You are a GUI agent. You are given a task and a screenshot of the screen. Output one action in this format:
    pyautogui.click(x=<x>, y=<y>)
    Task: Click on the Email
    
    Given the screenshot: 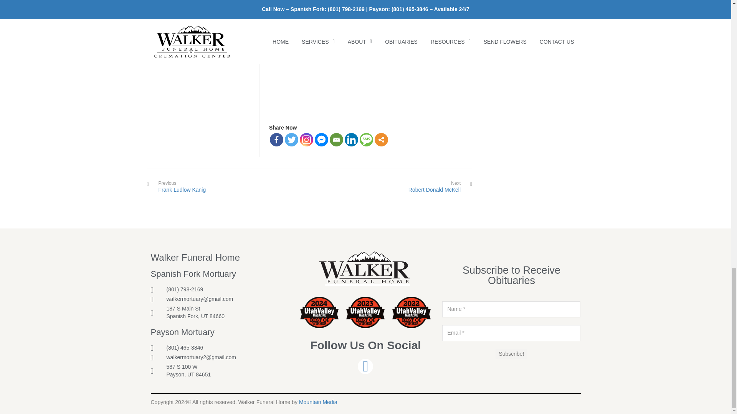 What is the action you would take?
    pyautogui.click(x=511, y=333)
    